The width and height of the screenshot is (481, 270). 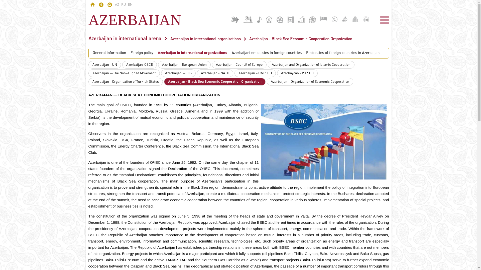 I want to click on Hotels, so click(x=324, y=19).